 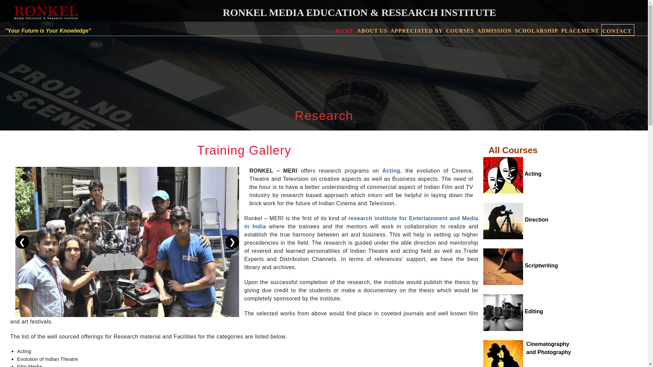 I want to click on Direction, so click(x=391, y=171).